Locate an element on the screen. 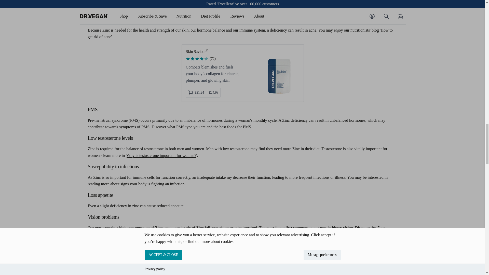 Image resolution: width=489 pixels, height=275 pixels. pms type is located at coordinates (186, 127).